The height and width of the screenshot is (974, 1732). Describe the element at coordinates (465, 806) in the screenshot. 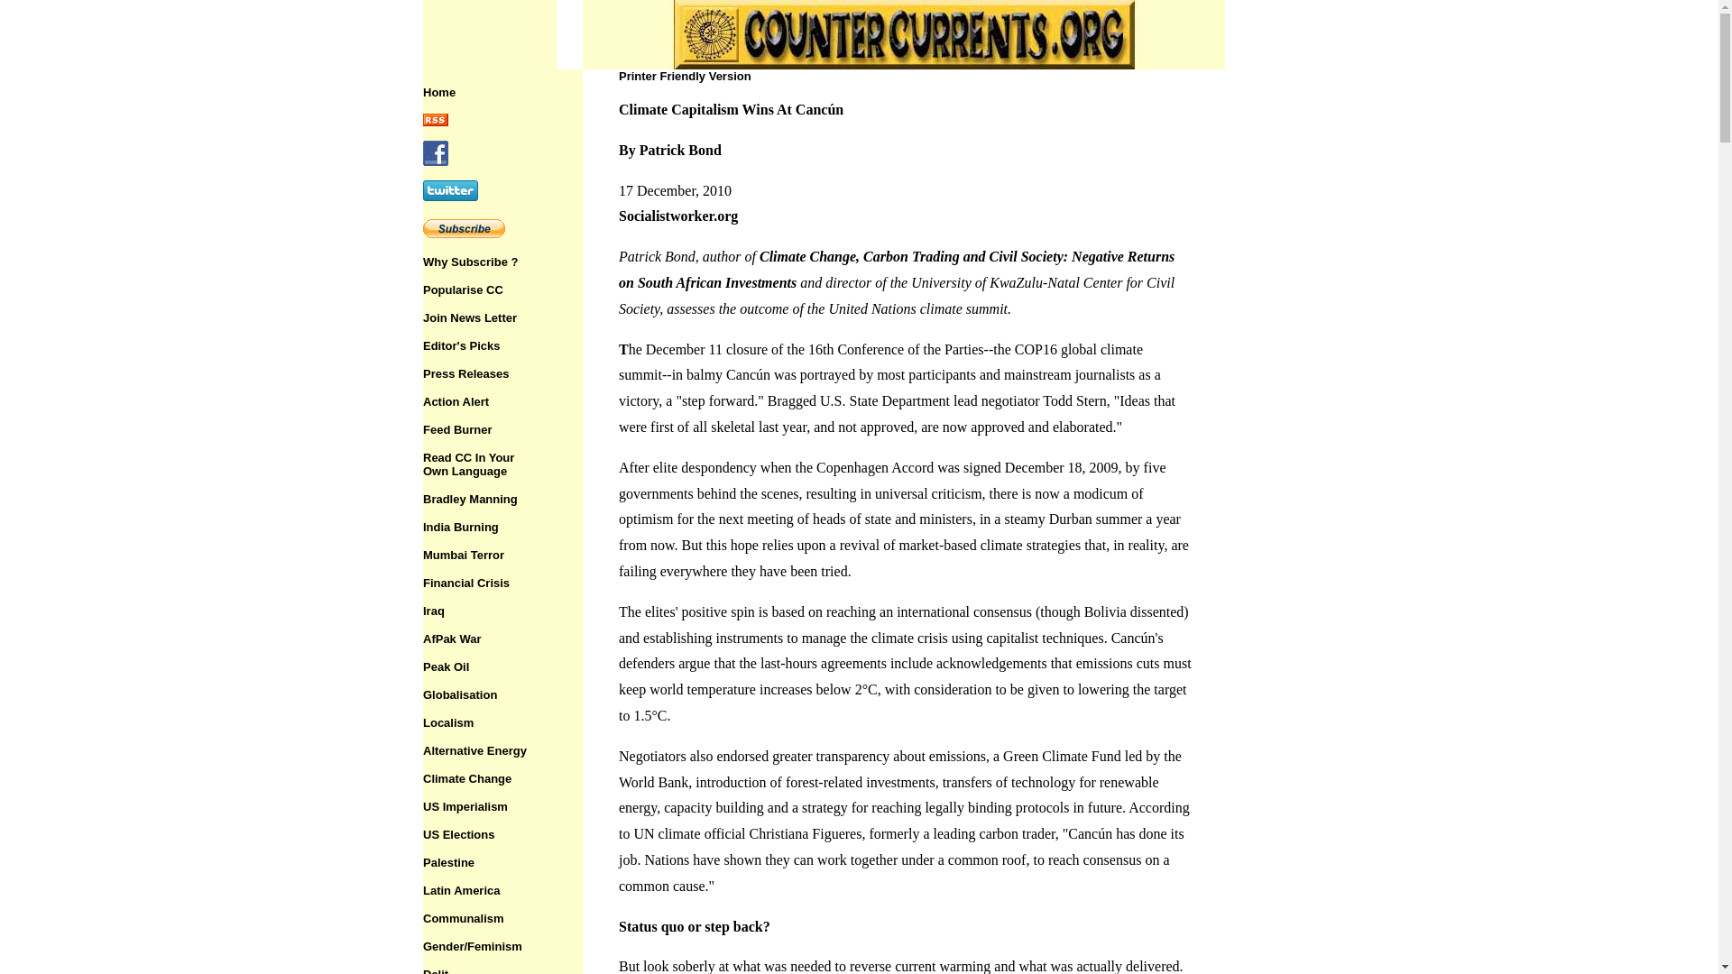

I see `US Imperialism` at that location.